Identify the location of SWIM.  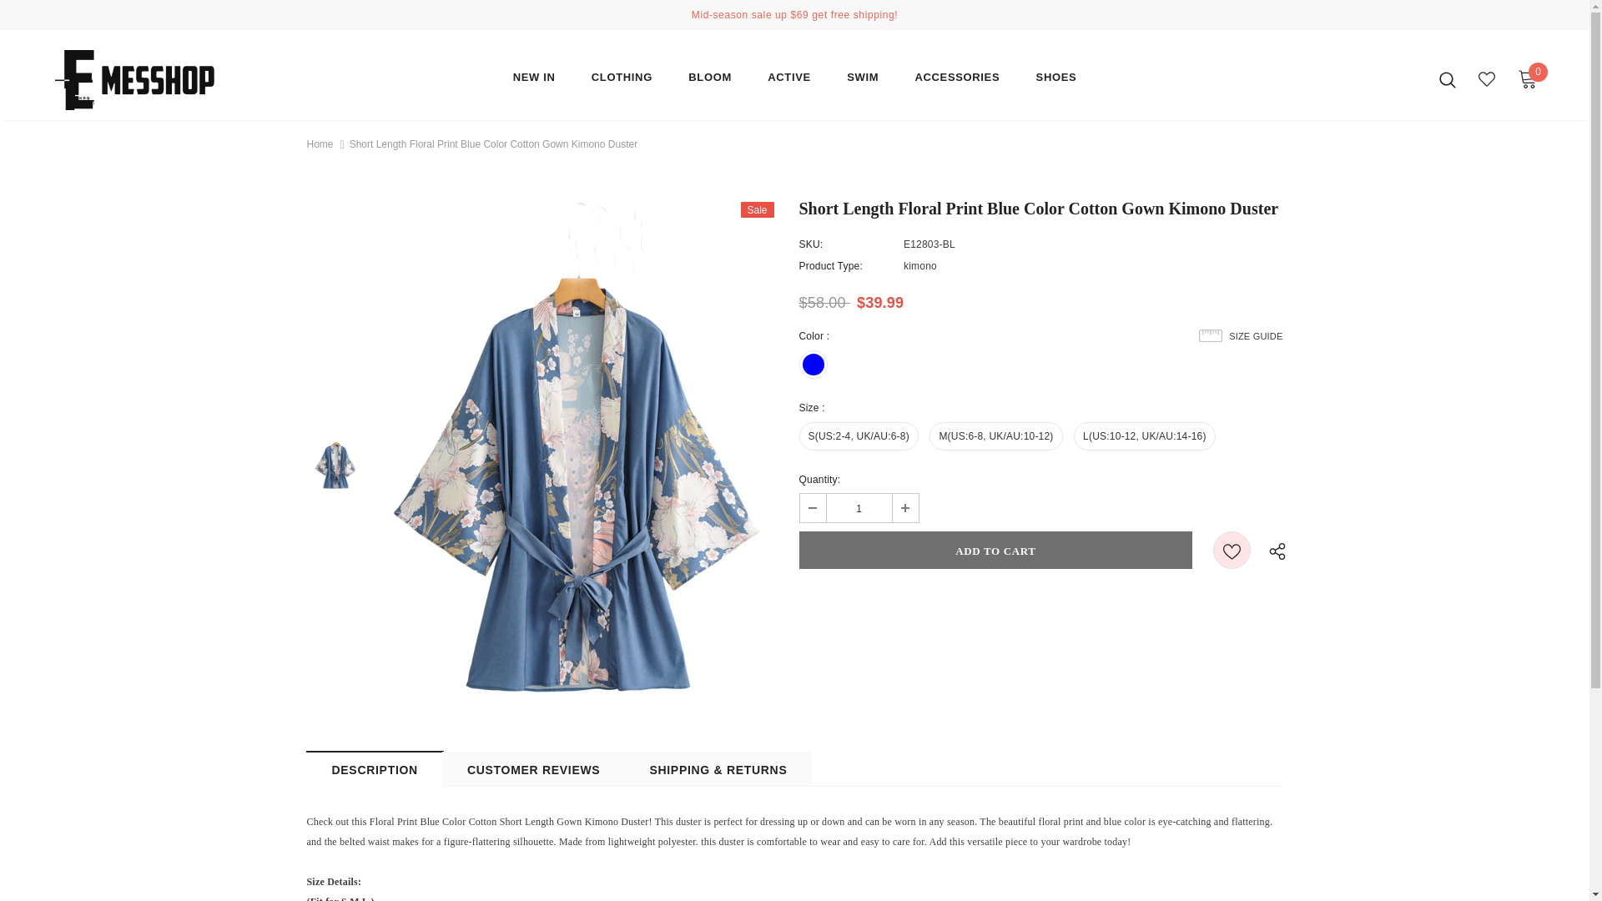
(863, 81).